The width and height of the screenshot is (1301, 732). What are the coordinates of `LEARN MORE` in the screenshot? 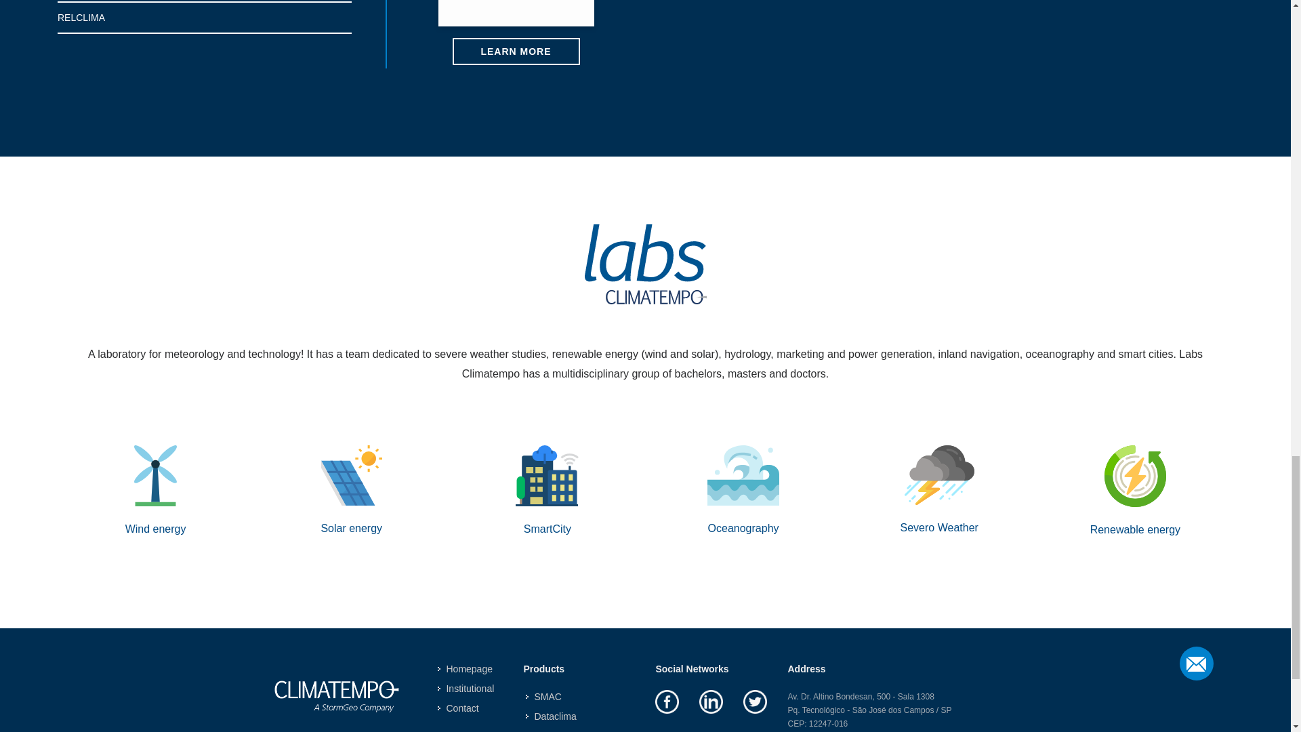 It's located at (516, 52).